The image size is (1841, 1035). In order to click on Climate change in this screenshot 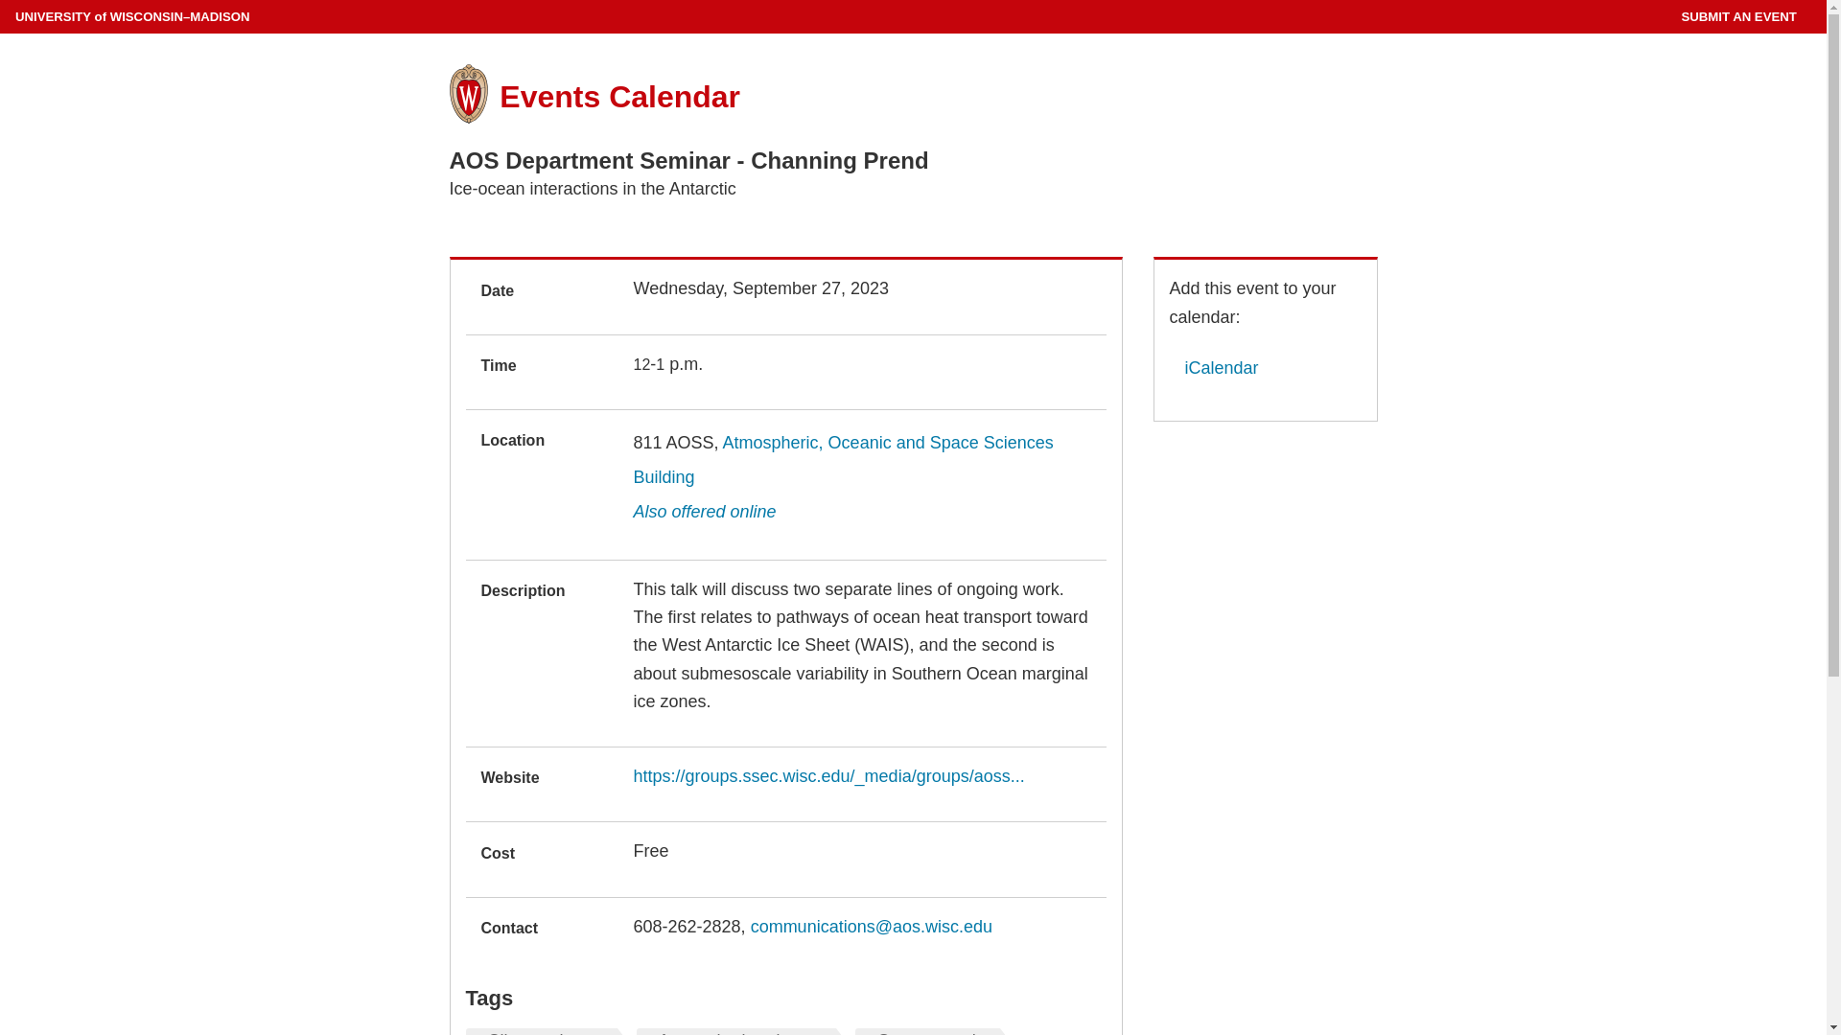, I will do `click(547, 1031)`.